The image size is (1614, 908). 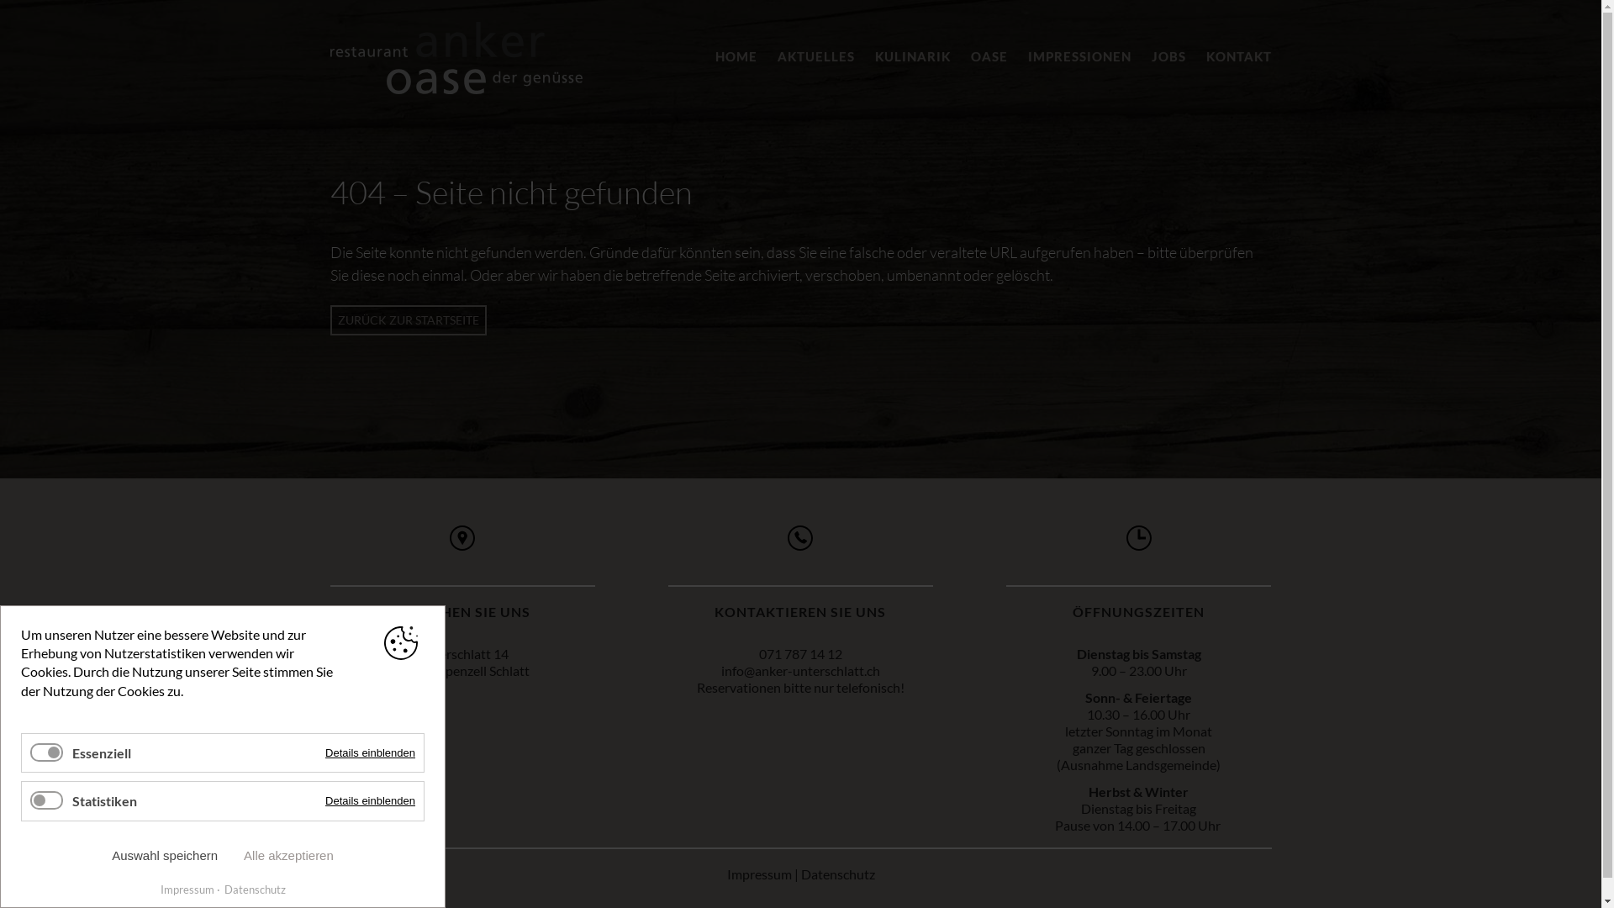 What do you see at coordinates (165, 856) in the screenshot?
I see `Auswahl speichern` at bounding box center [165, 856].